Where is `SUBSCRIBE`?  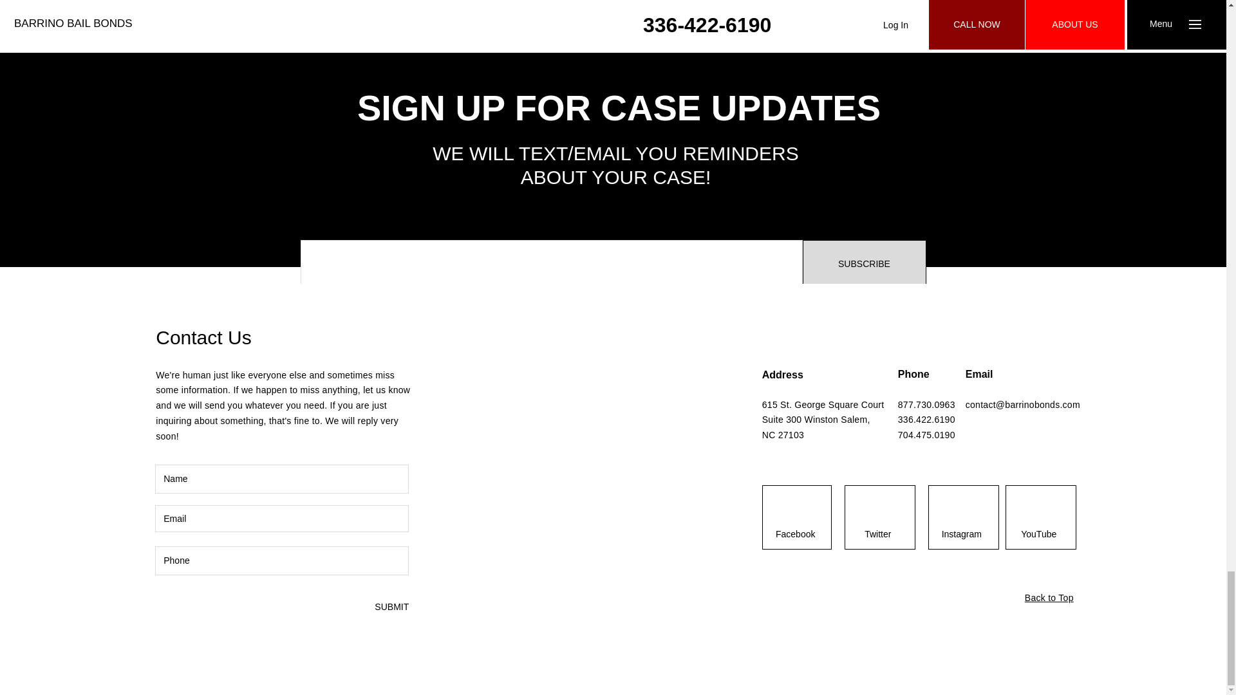
SUBSCRIBE is located at coordinates (864, 264).